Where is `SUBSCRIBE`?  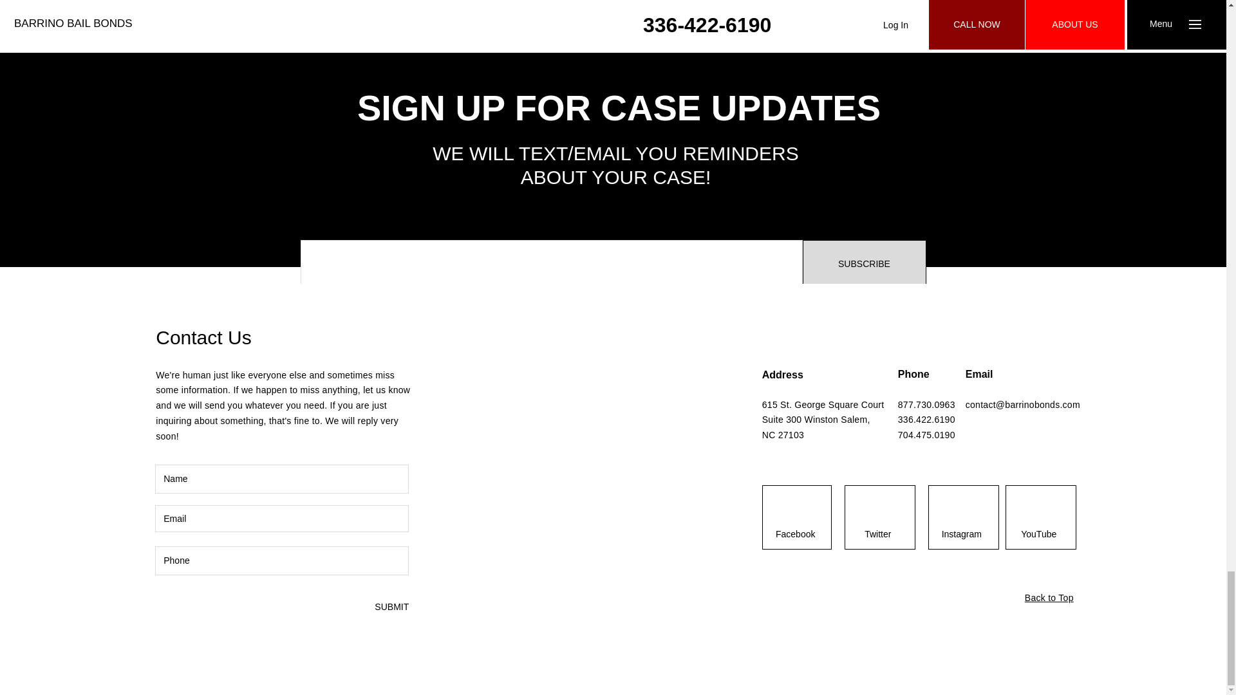
SUBSCRIBE is located at coordinates (864, 264).